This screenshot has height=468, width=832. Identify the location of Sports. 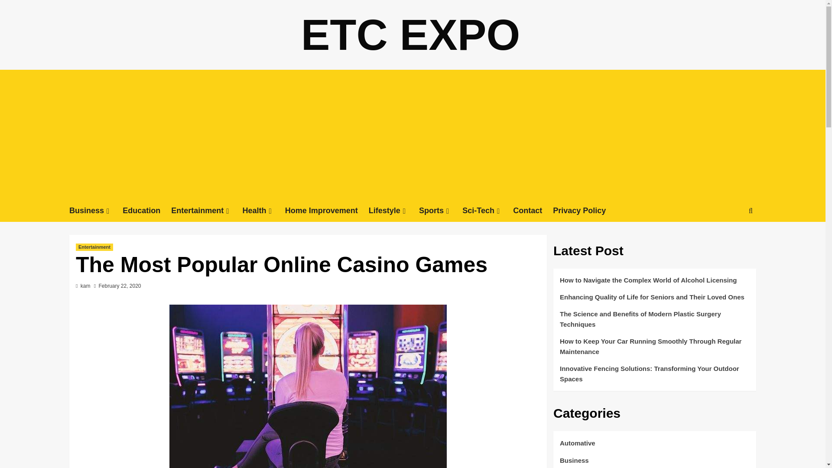
(441, 211).